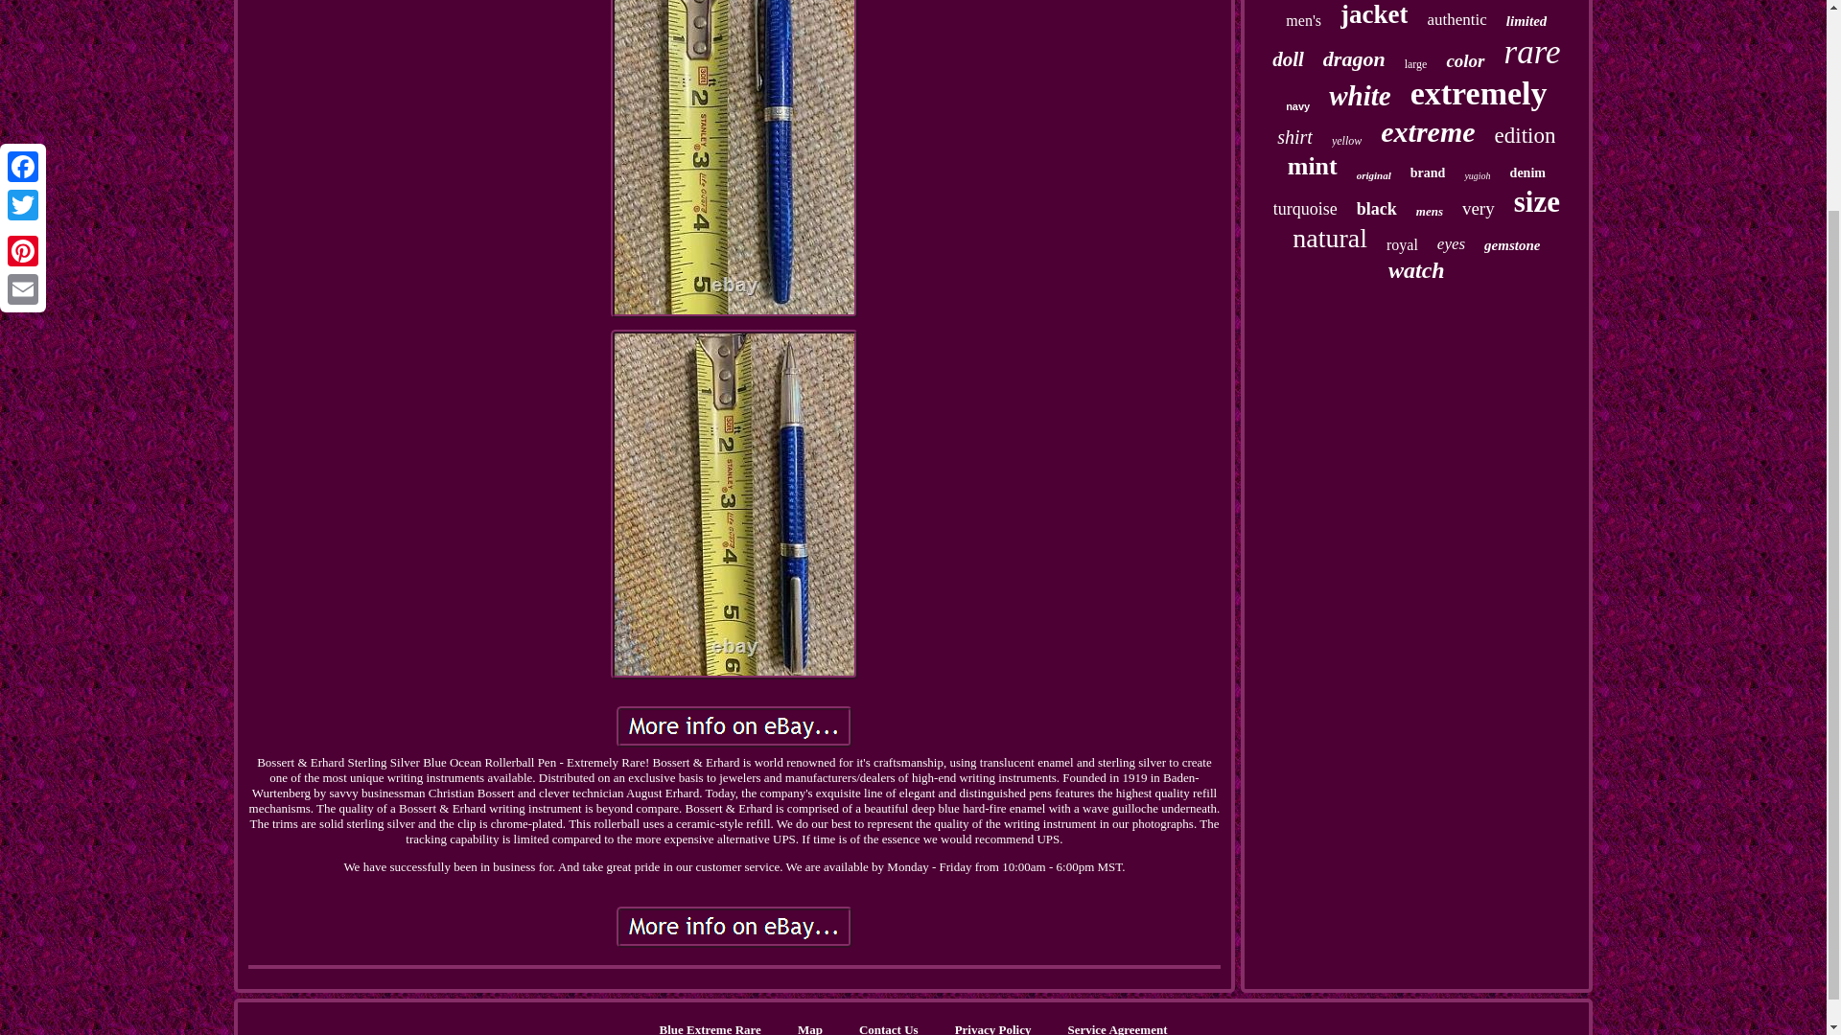  Describe the element at coordinates (1479, 93) in the screenshot. I see `extremely` at that location.